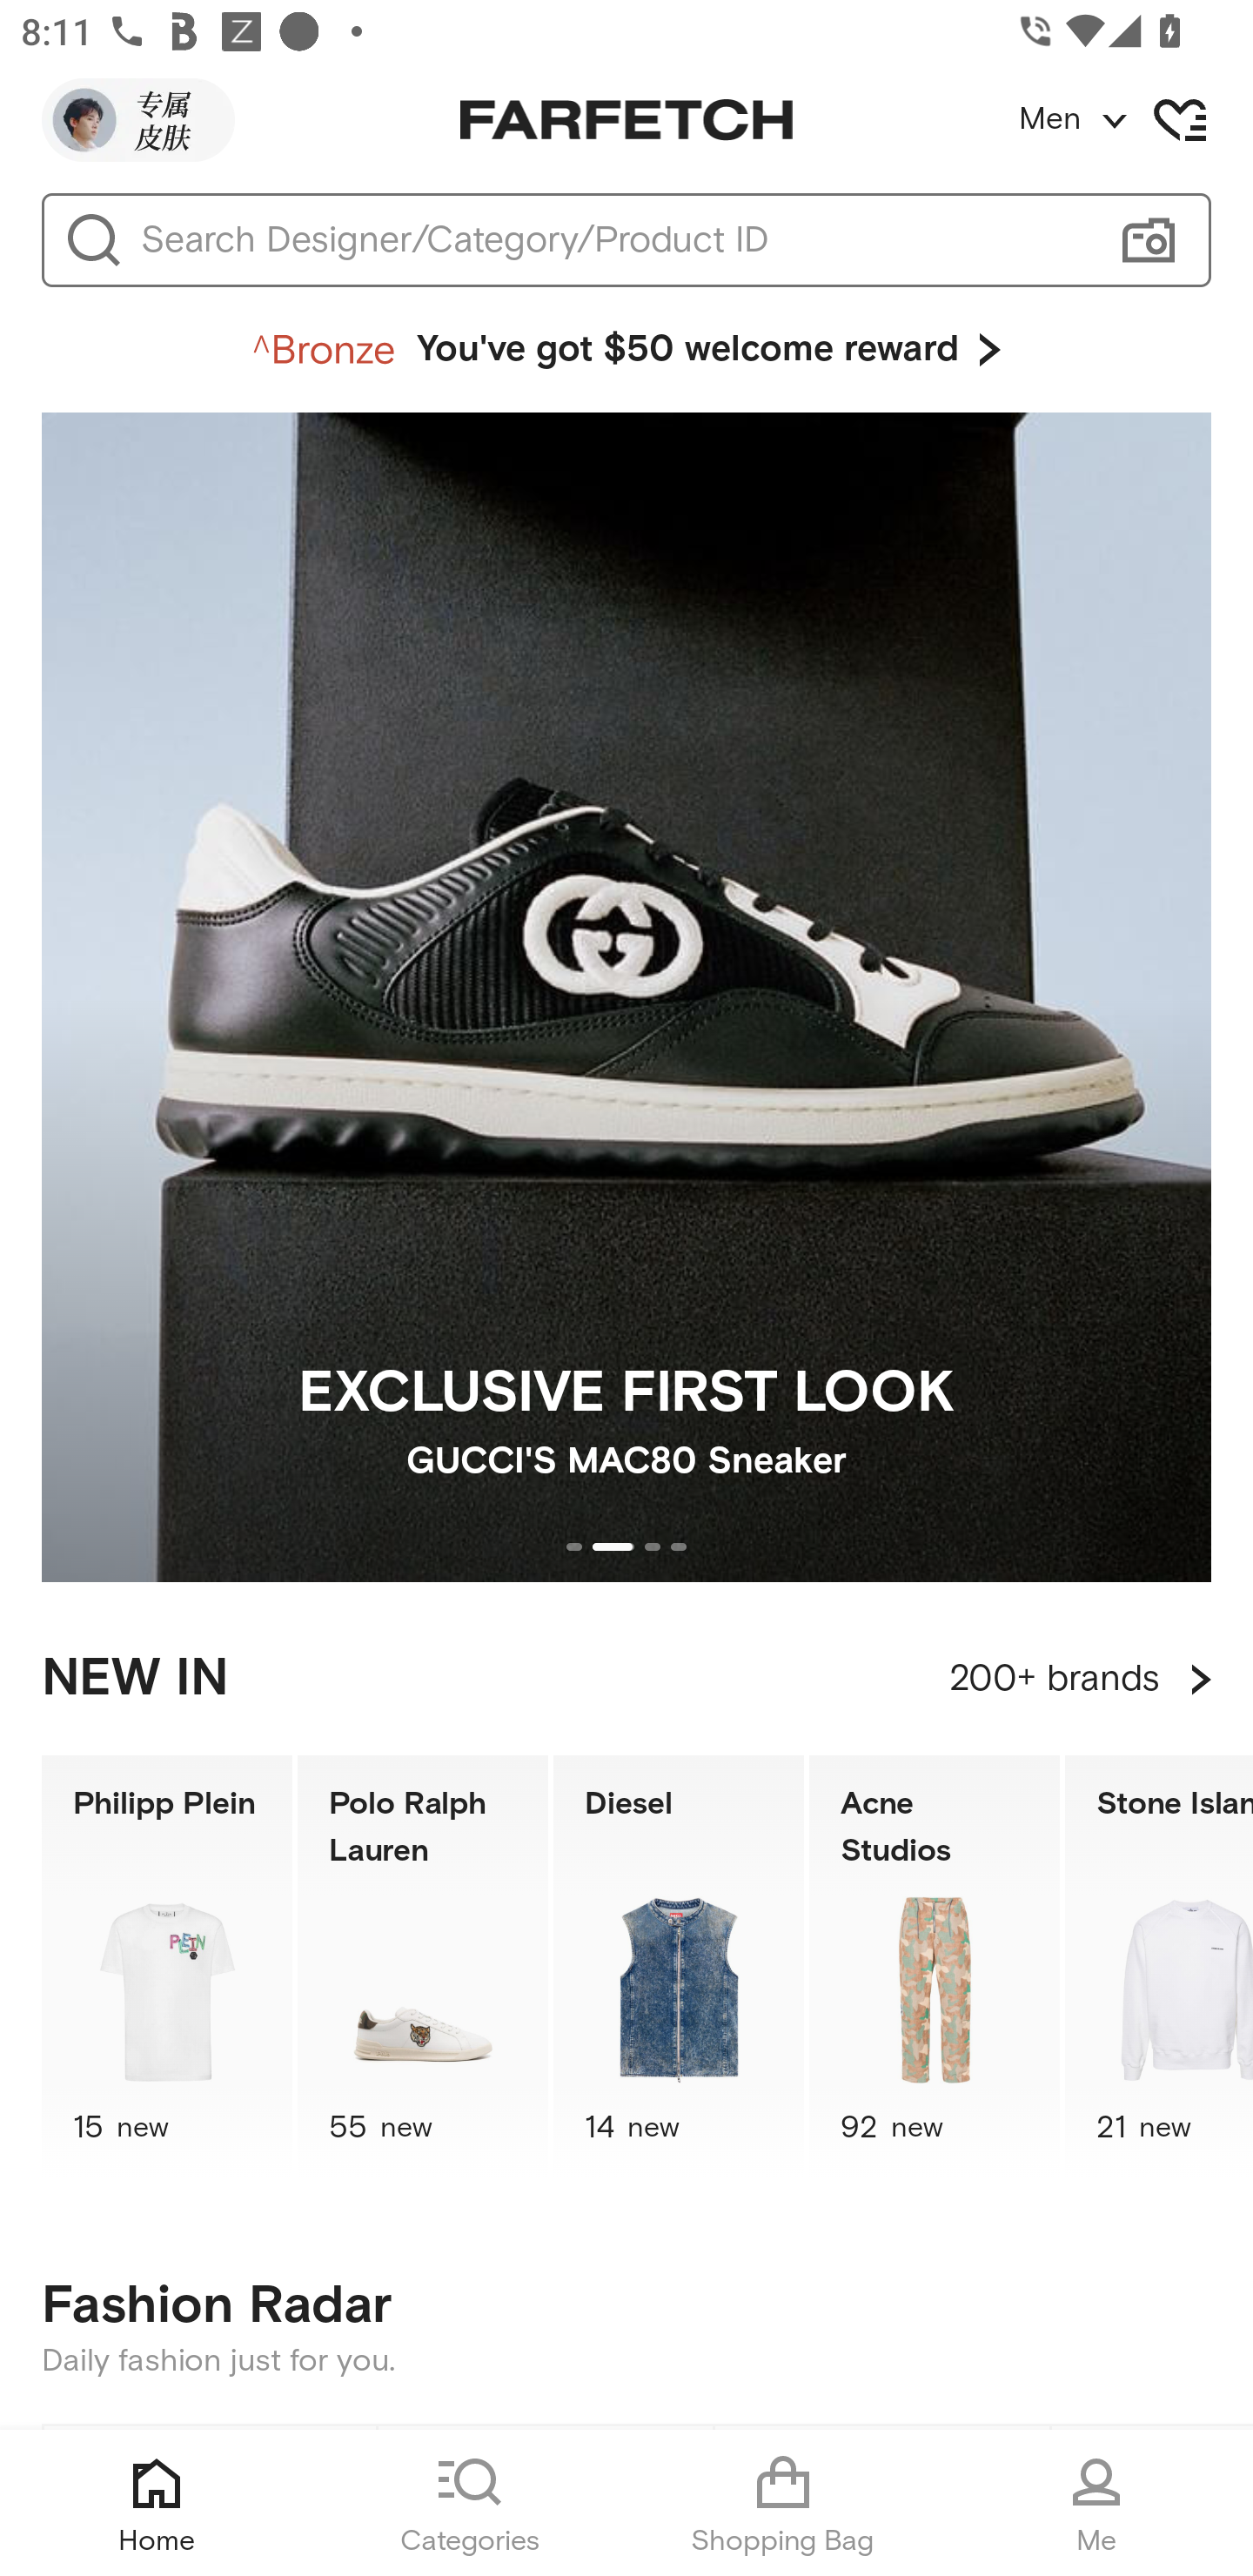  I want to click on NEW IN 200+ brands, so click(626, 1679).